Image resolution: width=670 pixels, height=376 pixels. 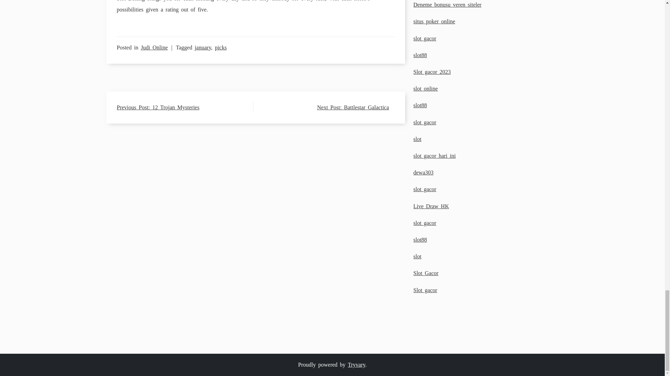 I want to click on Next Post: Battlestar Galactica, so click(x=353, y=107).